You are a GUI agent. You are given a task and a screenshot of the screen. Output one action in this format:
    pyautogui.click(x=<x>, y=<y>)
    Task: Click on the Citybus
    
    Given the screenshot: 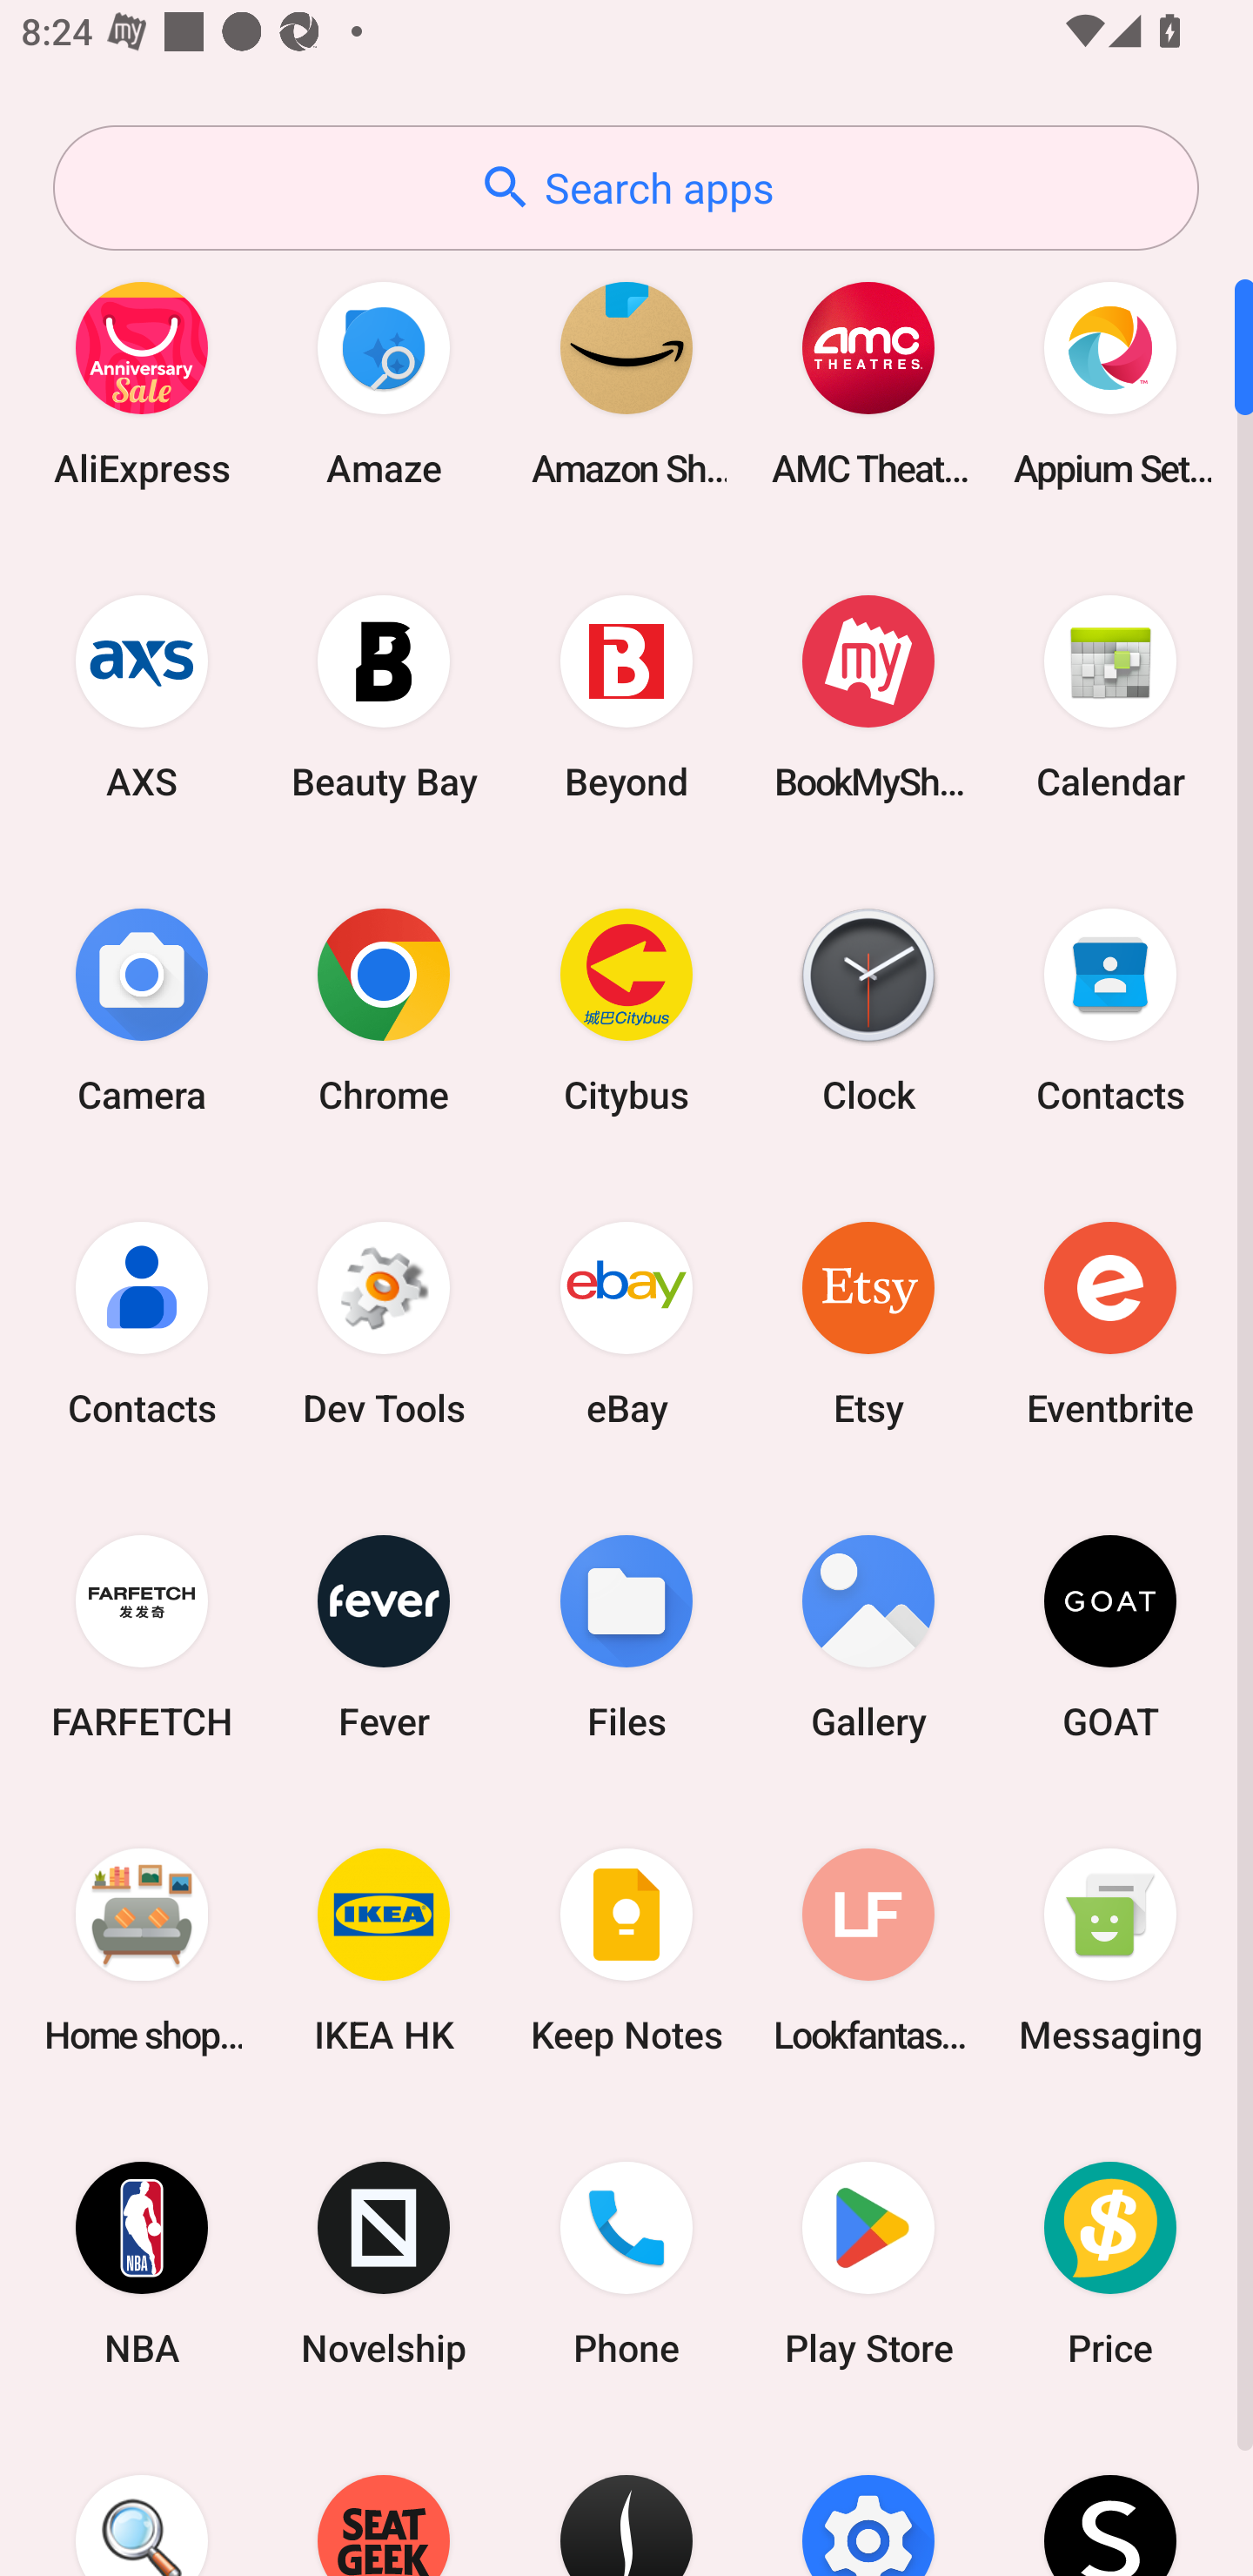 What is the action you would take?
    pyautogui.click(x=626, y=1010)
    